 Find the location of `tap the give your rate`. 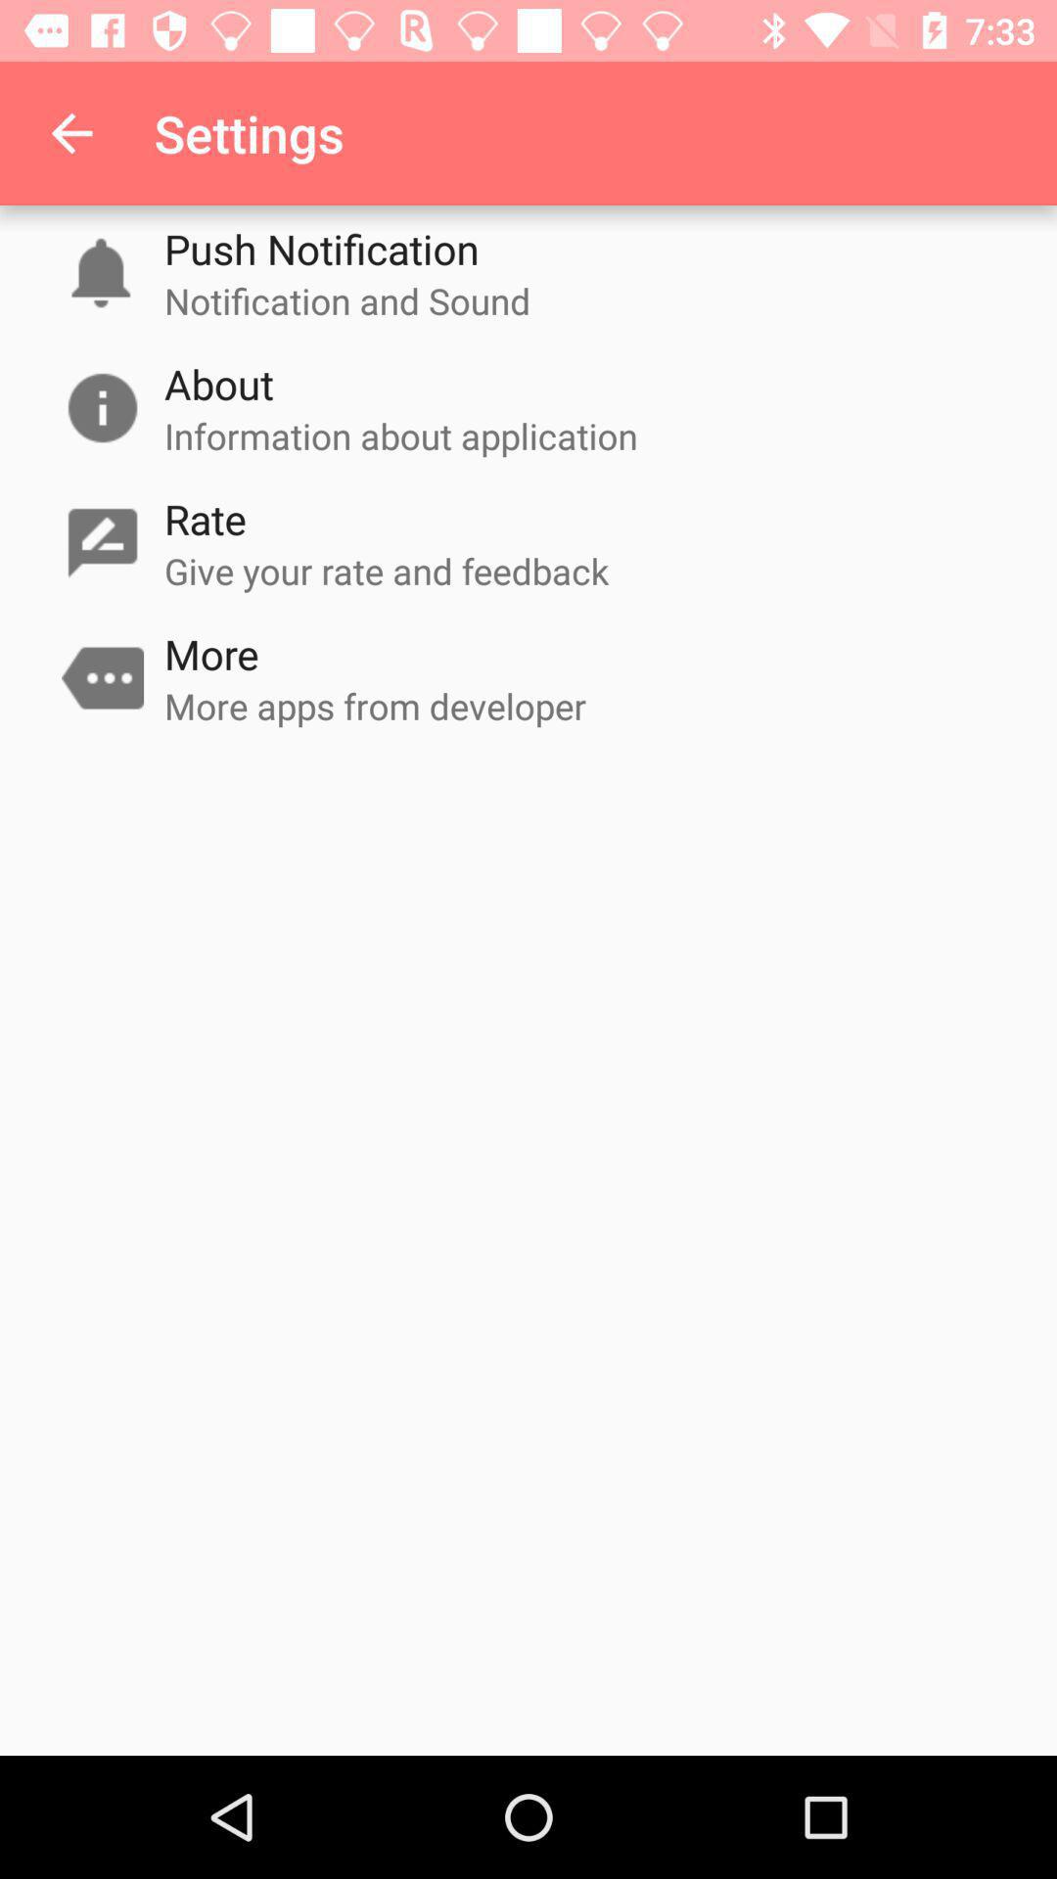

tap the give your rate is located at coordinates (387, 571).